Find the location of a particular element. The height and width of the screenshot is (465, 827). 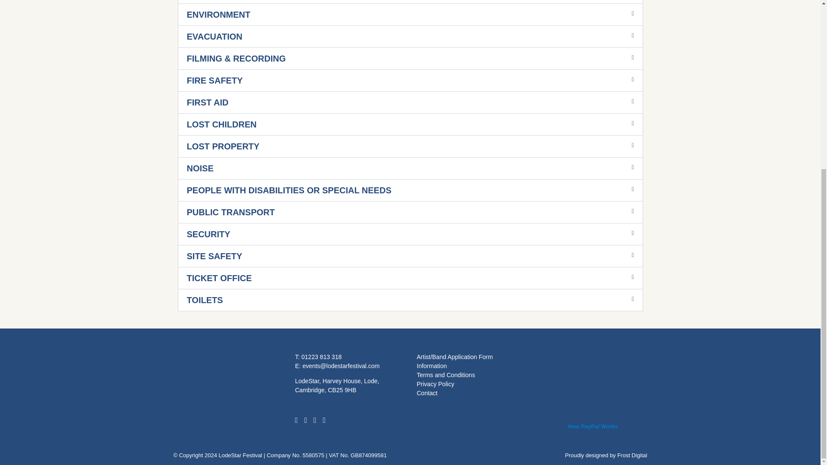

How PayPal Works is located at coordinates (593, 370).